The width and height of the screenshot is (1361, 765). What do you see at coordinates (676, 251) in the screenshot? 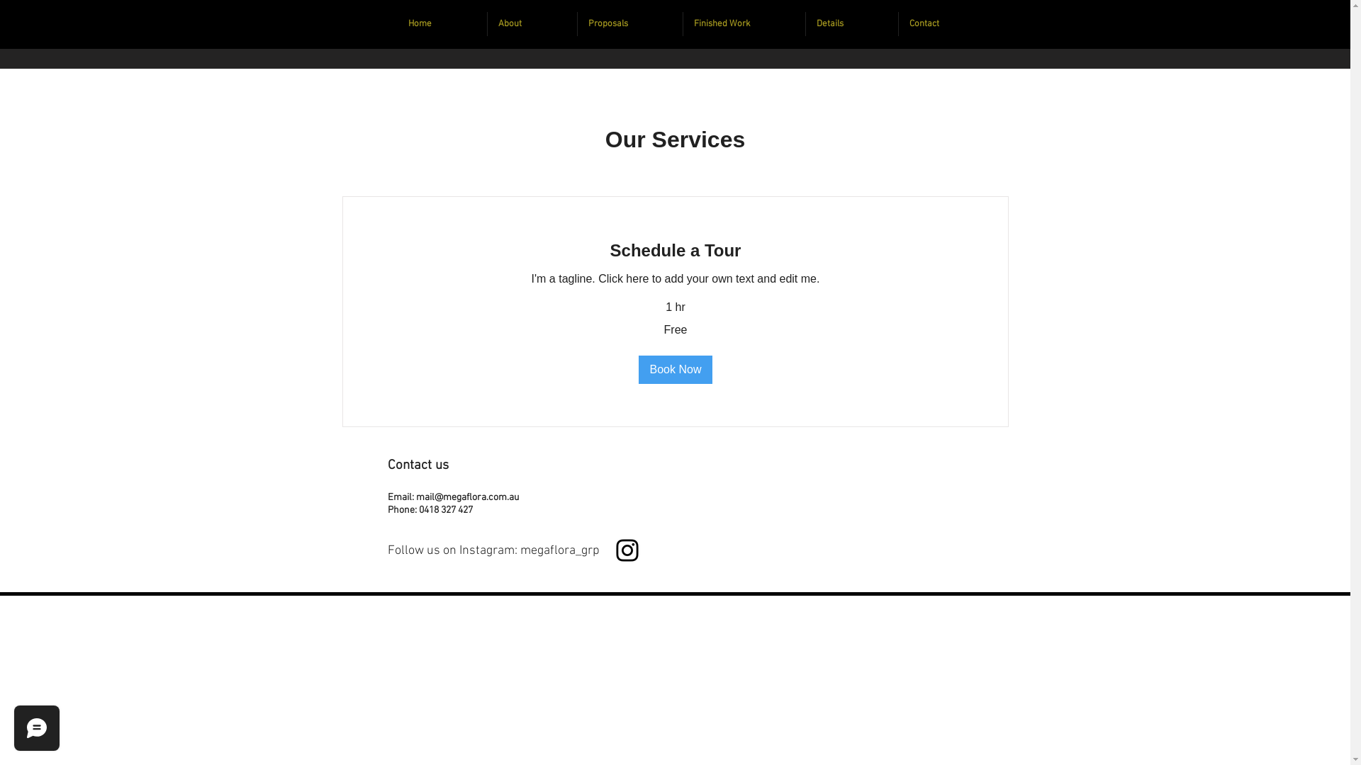
I see `Schedule a Tour` at bounding box center [676, 251].